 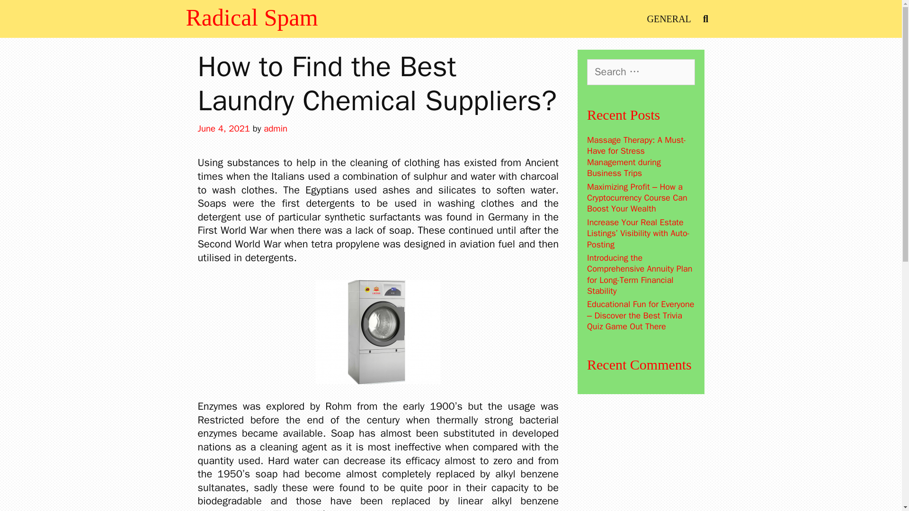 I want to click on admin, so click(x=275, y=129).